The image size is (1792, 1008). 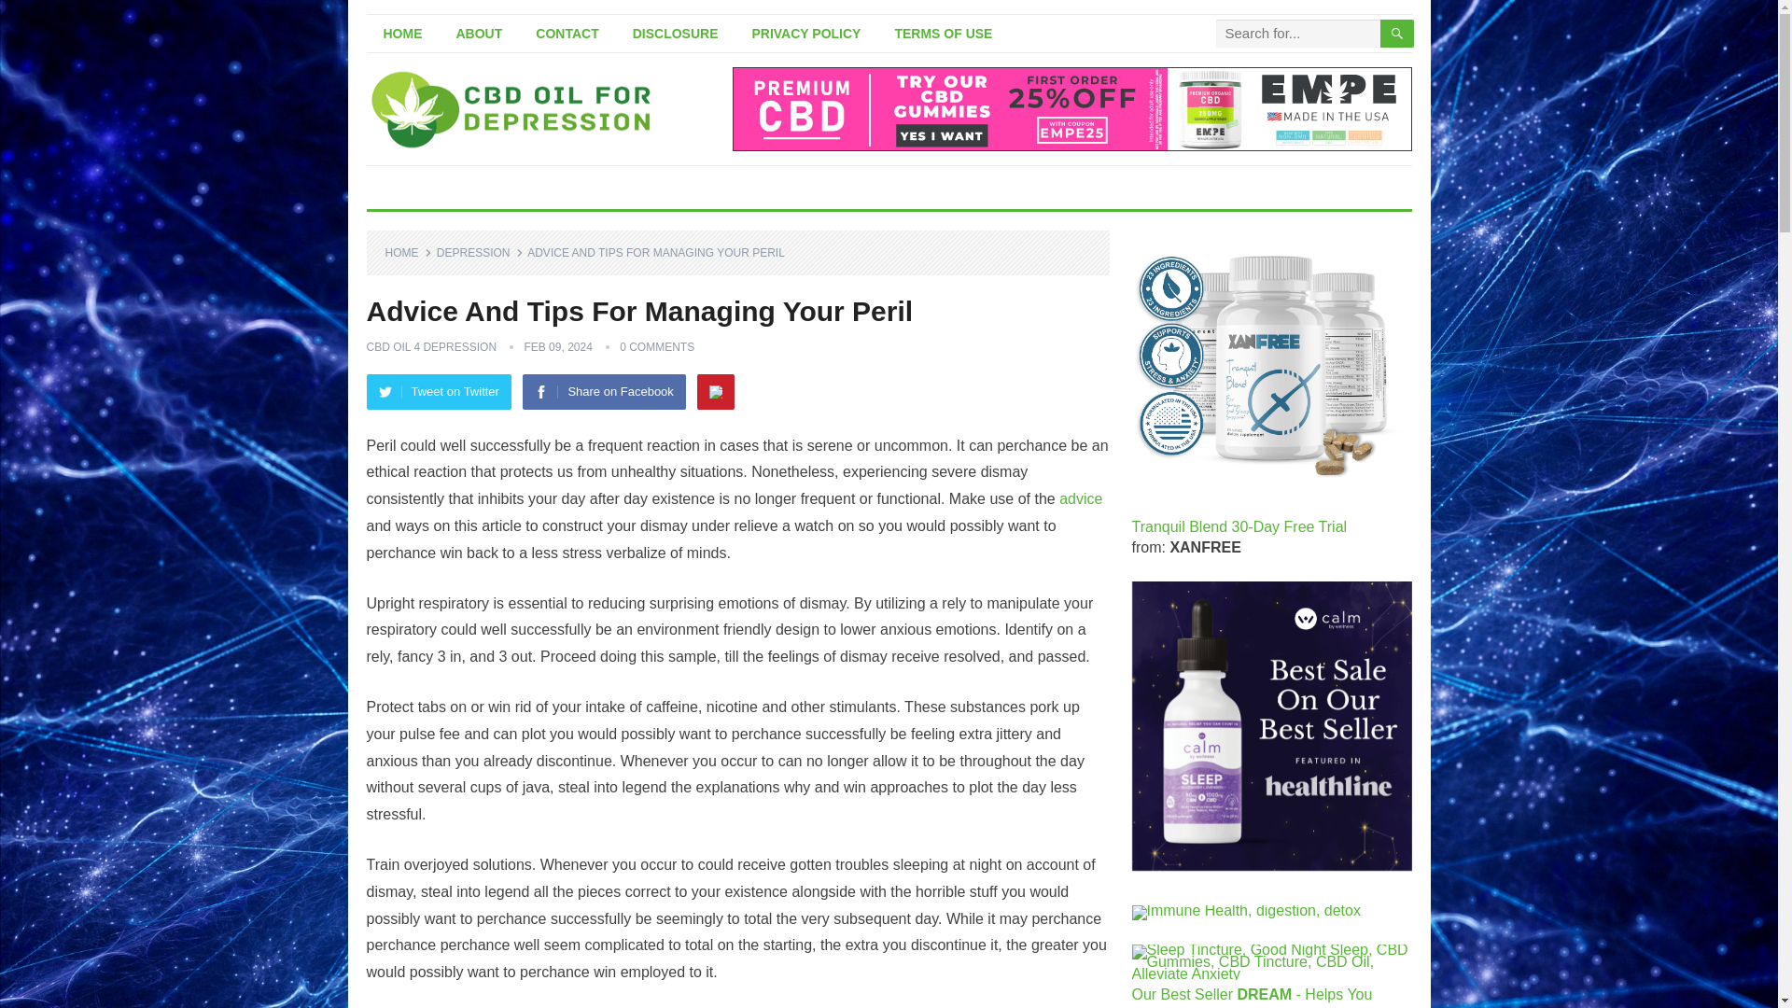 I want to click on Tweet on Twitter, so click(x=438, y=391).